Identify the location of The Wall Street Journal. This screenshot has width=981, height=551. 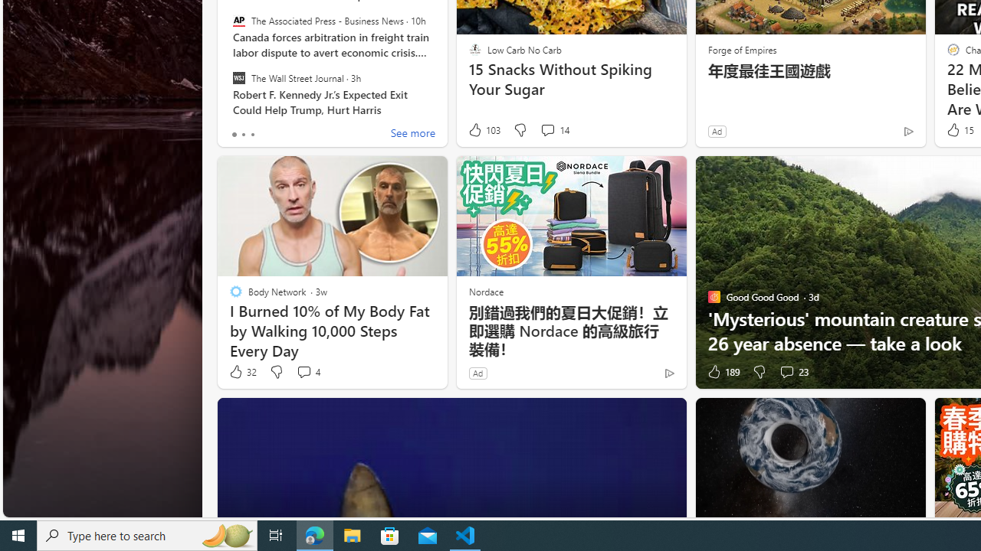
(239, 77).